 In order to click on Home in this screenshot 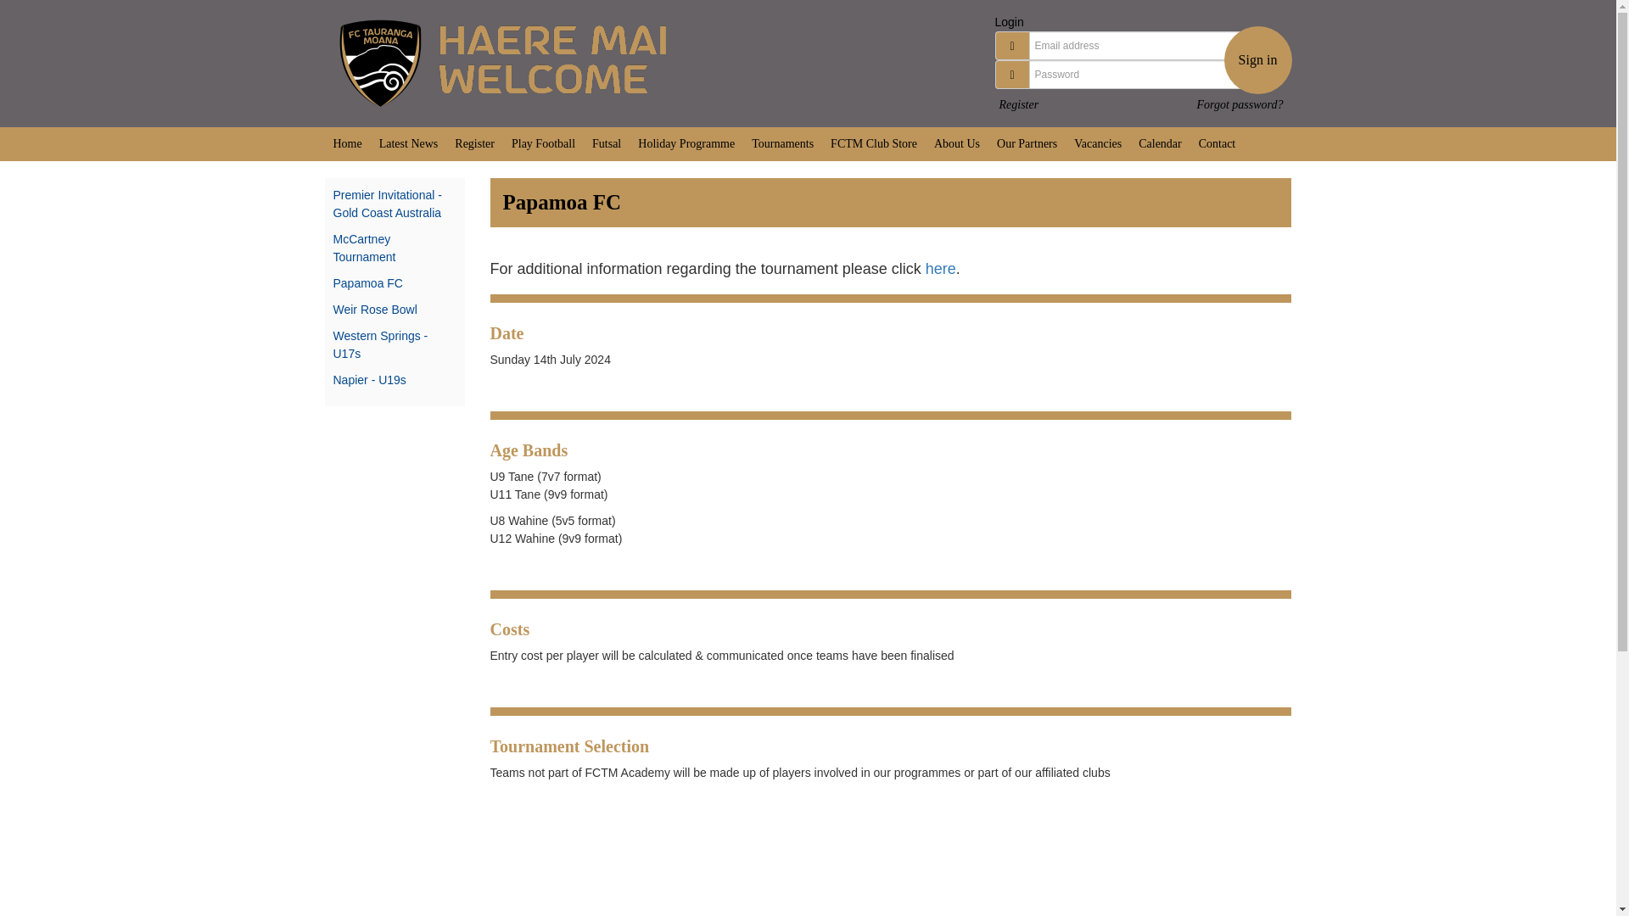, I will do `click(346, 144)`.